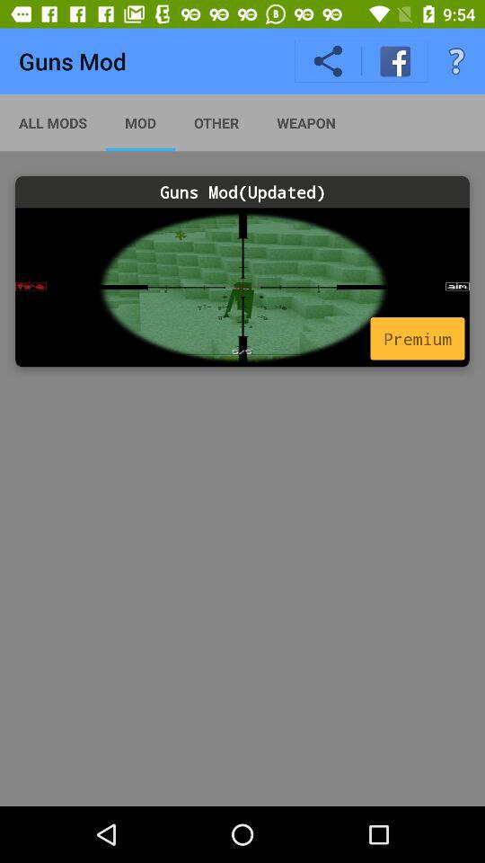  What do you see at coordinates (417, 338) in the screenshot?
I see `turn off premium icon` at bounding box center [417, 338].